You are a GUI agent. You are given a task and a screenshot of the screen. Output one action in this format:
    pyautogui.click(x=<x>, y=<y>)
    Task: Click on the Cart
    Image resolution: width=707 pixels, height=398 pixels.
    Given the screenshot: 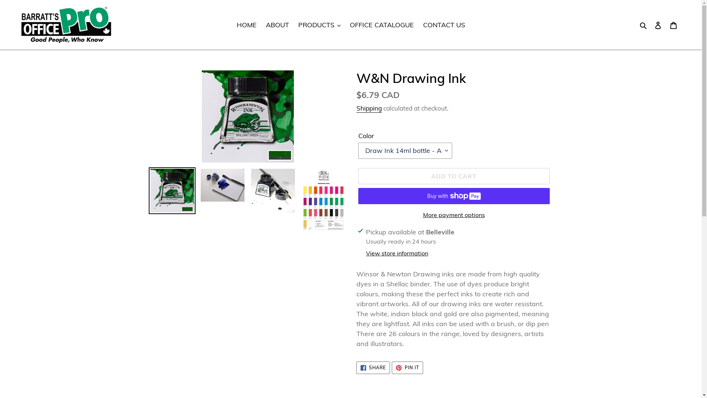 What is the action you would take?
    pyautogui.click(x=673, y=25)
    